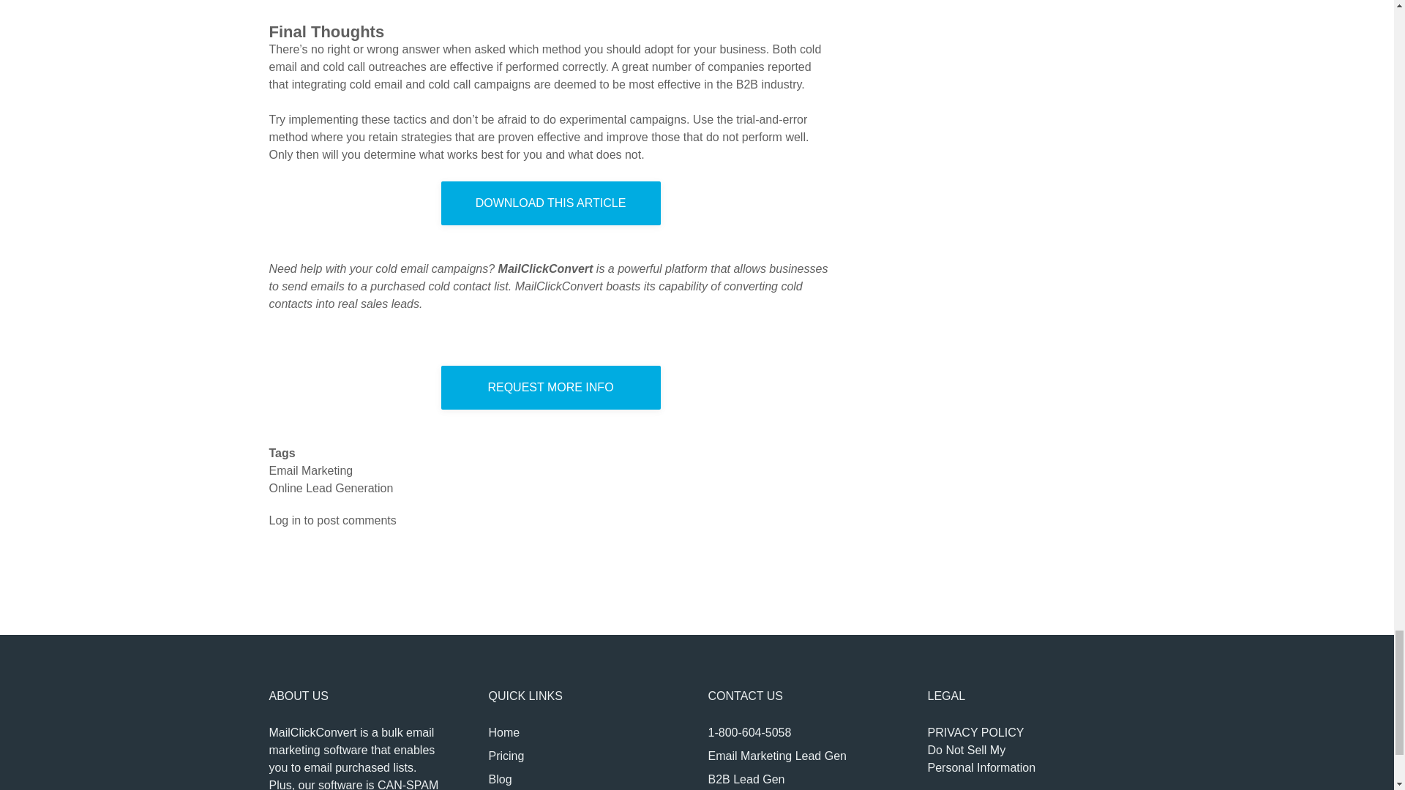 This screenshot has width=1405, height=790. I want to click on Email Marketing, so click(312, 471).